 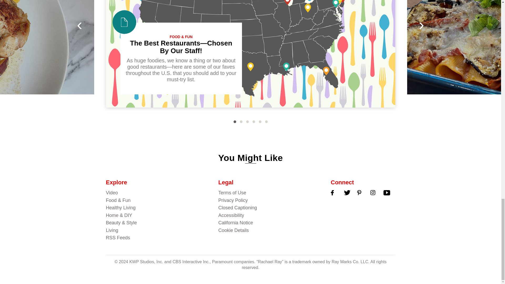 I want to click on Accessibility, so click(x=269, y=215).